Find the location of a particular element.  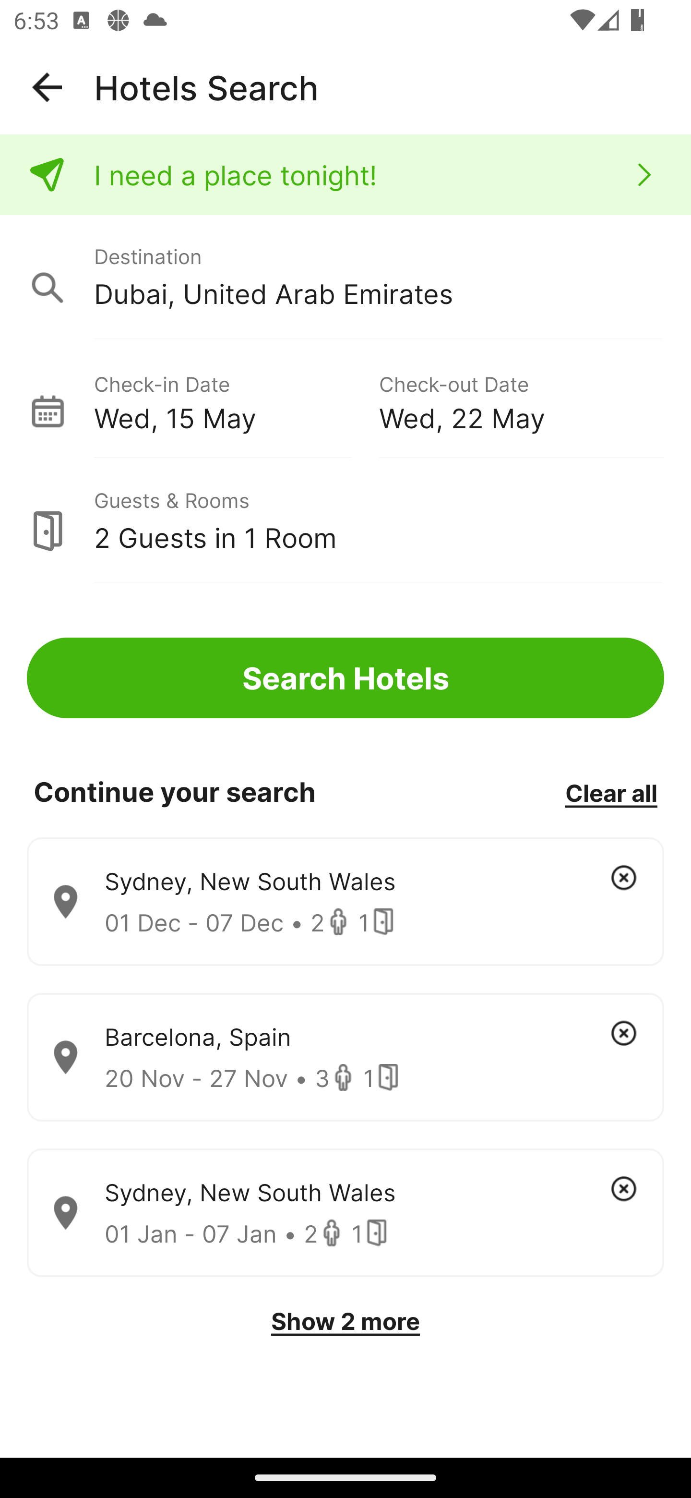

I need a place tonight! is located at coordinates (345, 175).